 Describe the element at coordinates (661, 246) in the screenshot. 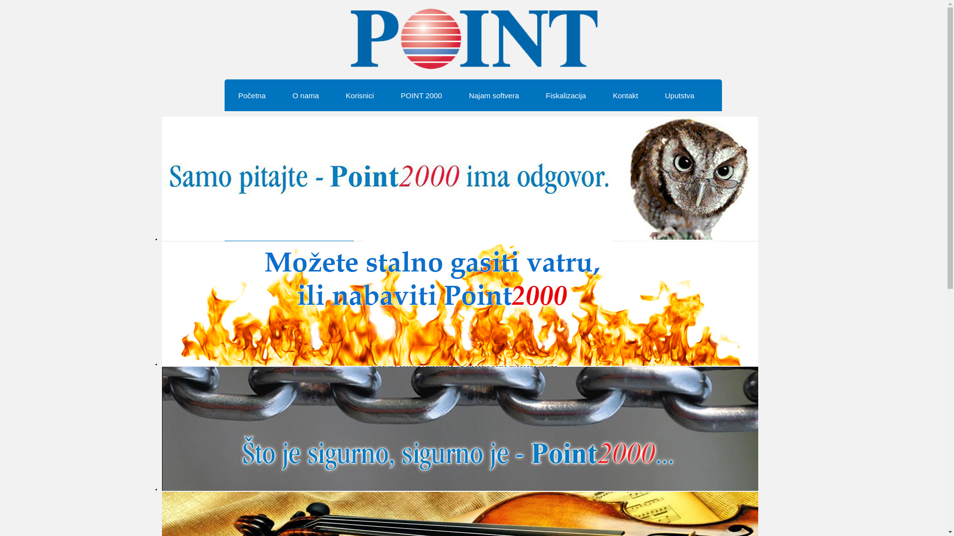

I see `POINT 2000 verzija 10.30` at that location.